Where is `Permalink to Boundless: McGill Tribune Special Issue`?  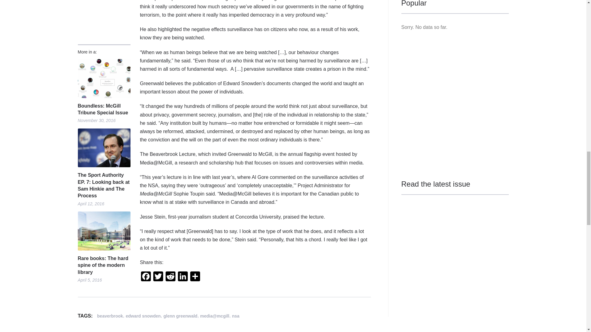
Permalink to Boundless: McGill Tribune Special Issue is located at coordinates (103, 109).